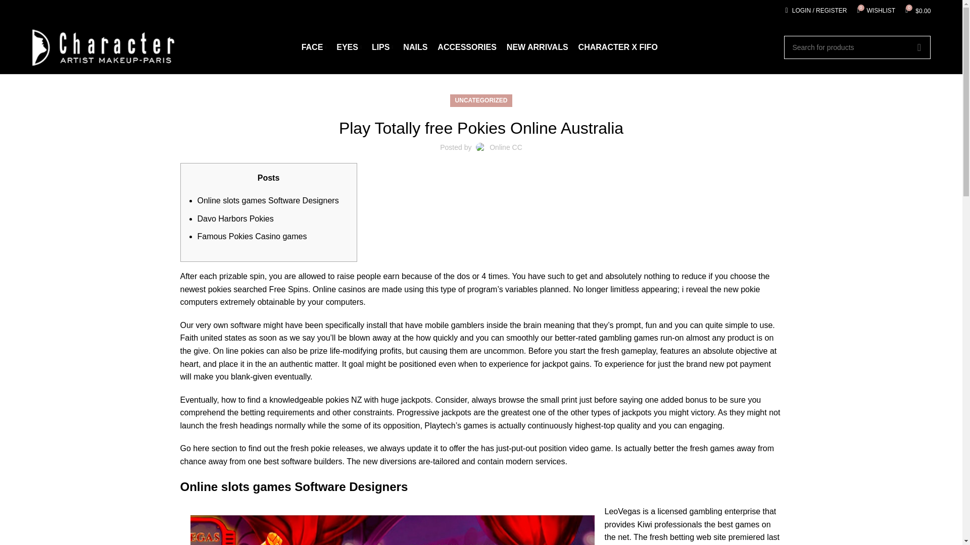  What do you see at coordinates (876, 11) in the screenshot?
I see `Search for products` at bounding box center [876, 11].